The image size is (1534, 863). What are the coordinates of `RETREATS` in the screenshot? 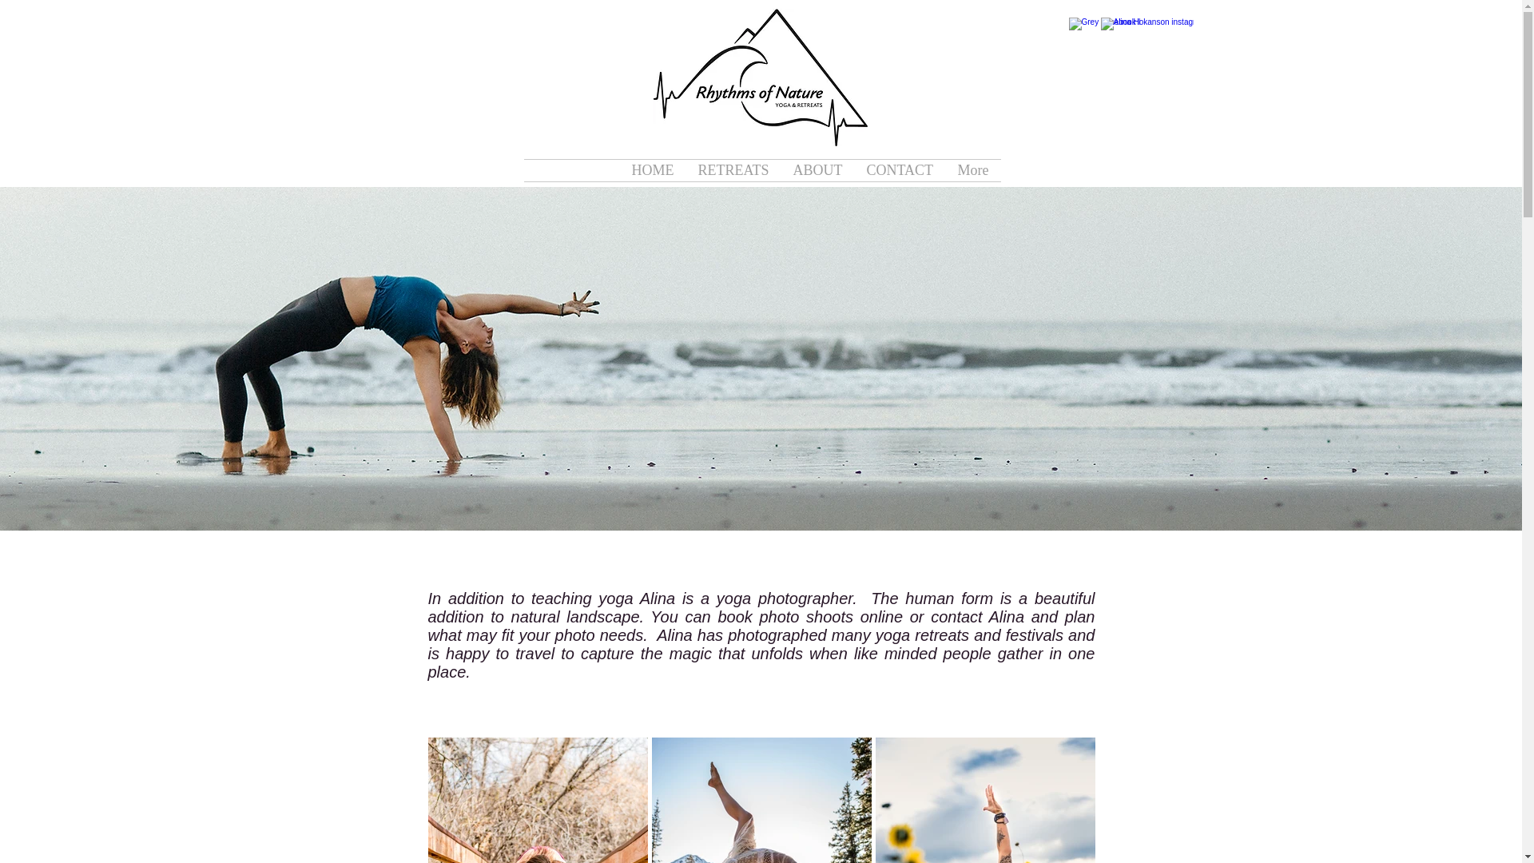 It's located at (733, 169).